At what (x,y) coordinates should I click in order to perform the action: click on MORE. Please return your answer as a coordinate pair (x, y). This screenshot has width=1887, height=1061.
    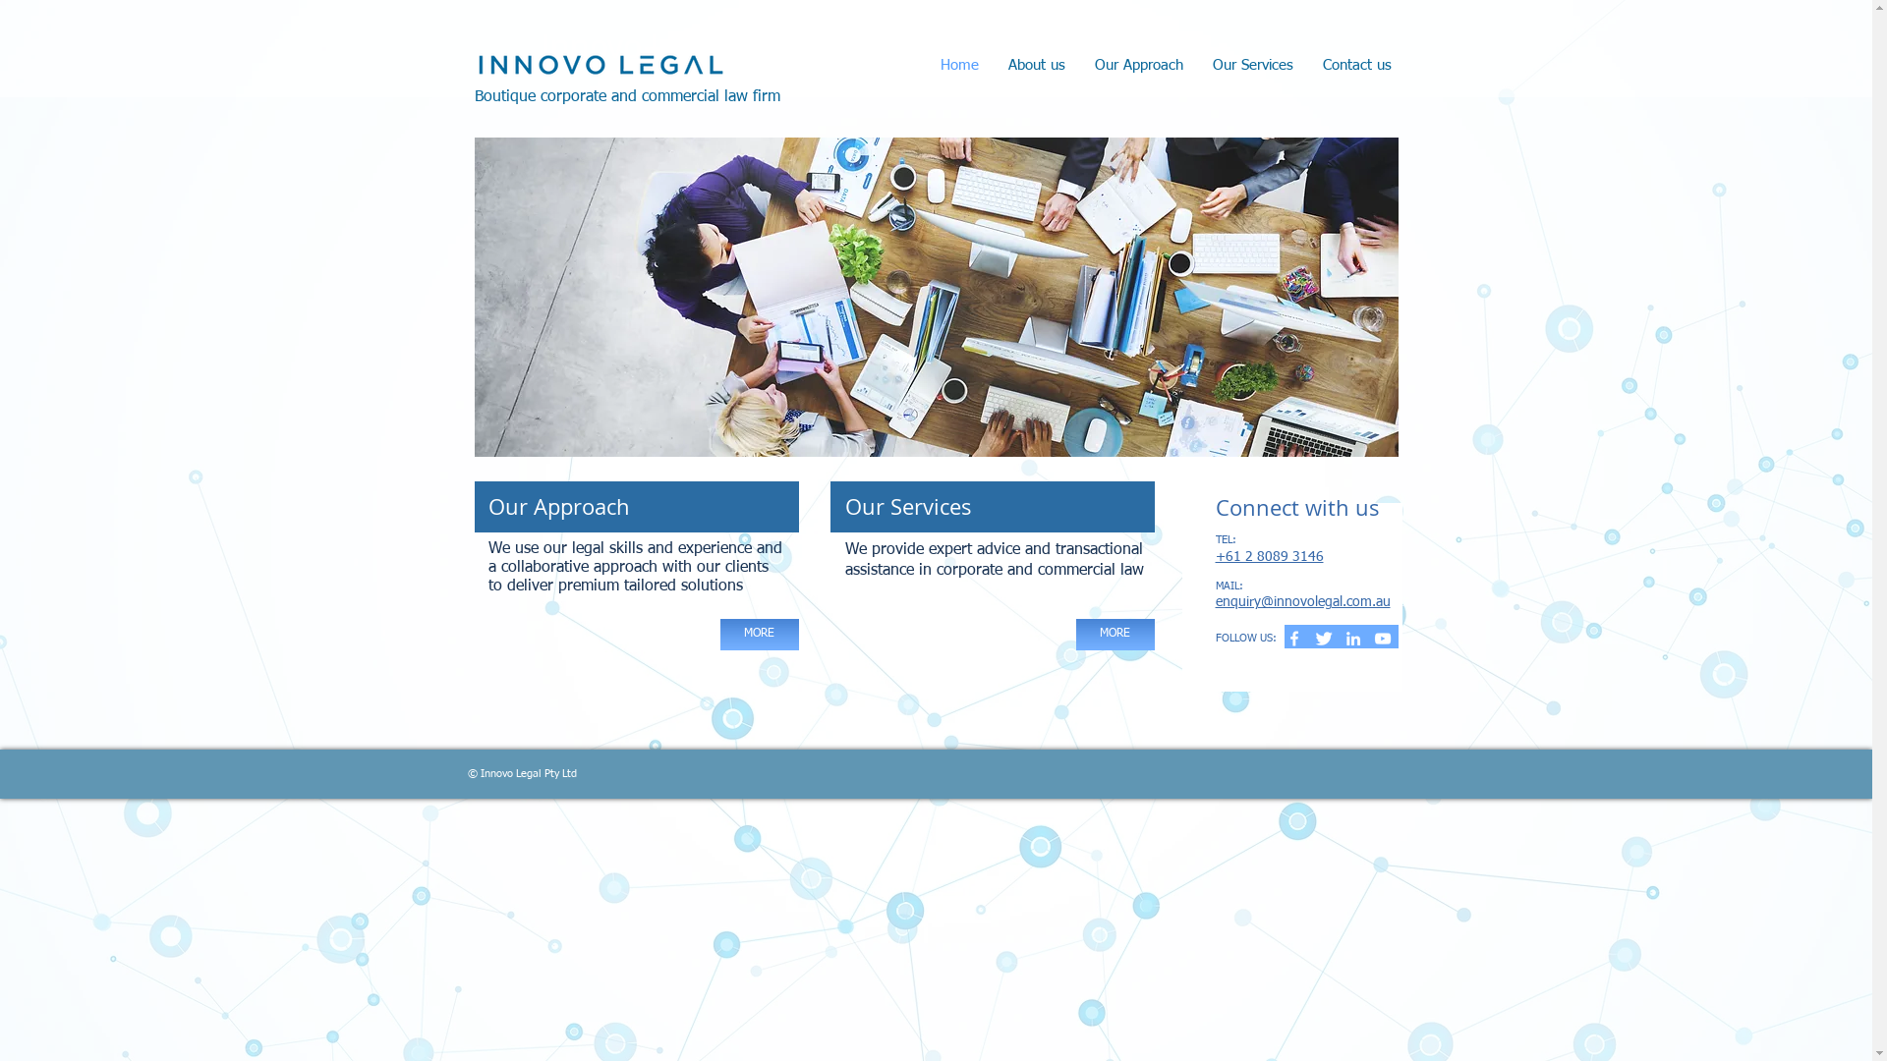
    Looking at the image, I should click on (1115, 635).